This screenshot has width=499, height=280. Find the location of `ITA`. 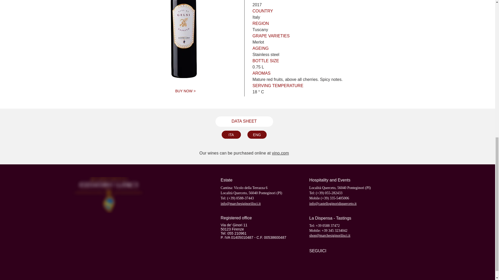

ITA is located at coordinates (231, 135).